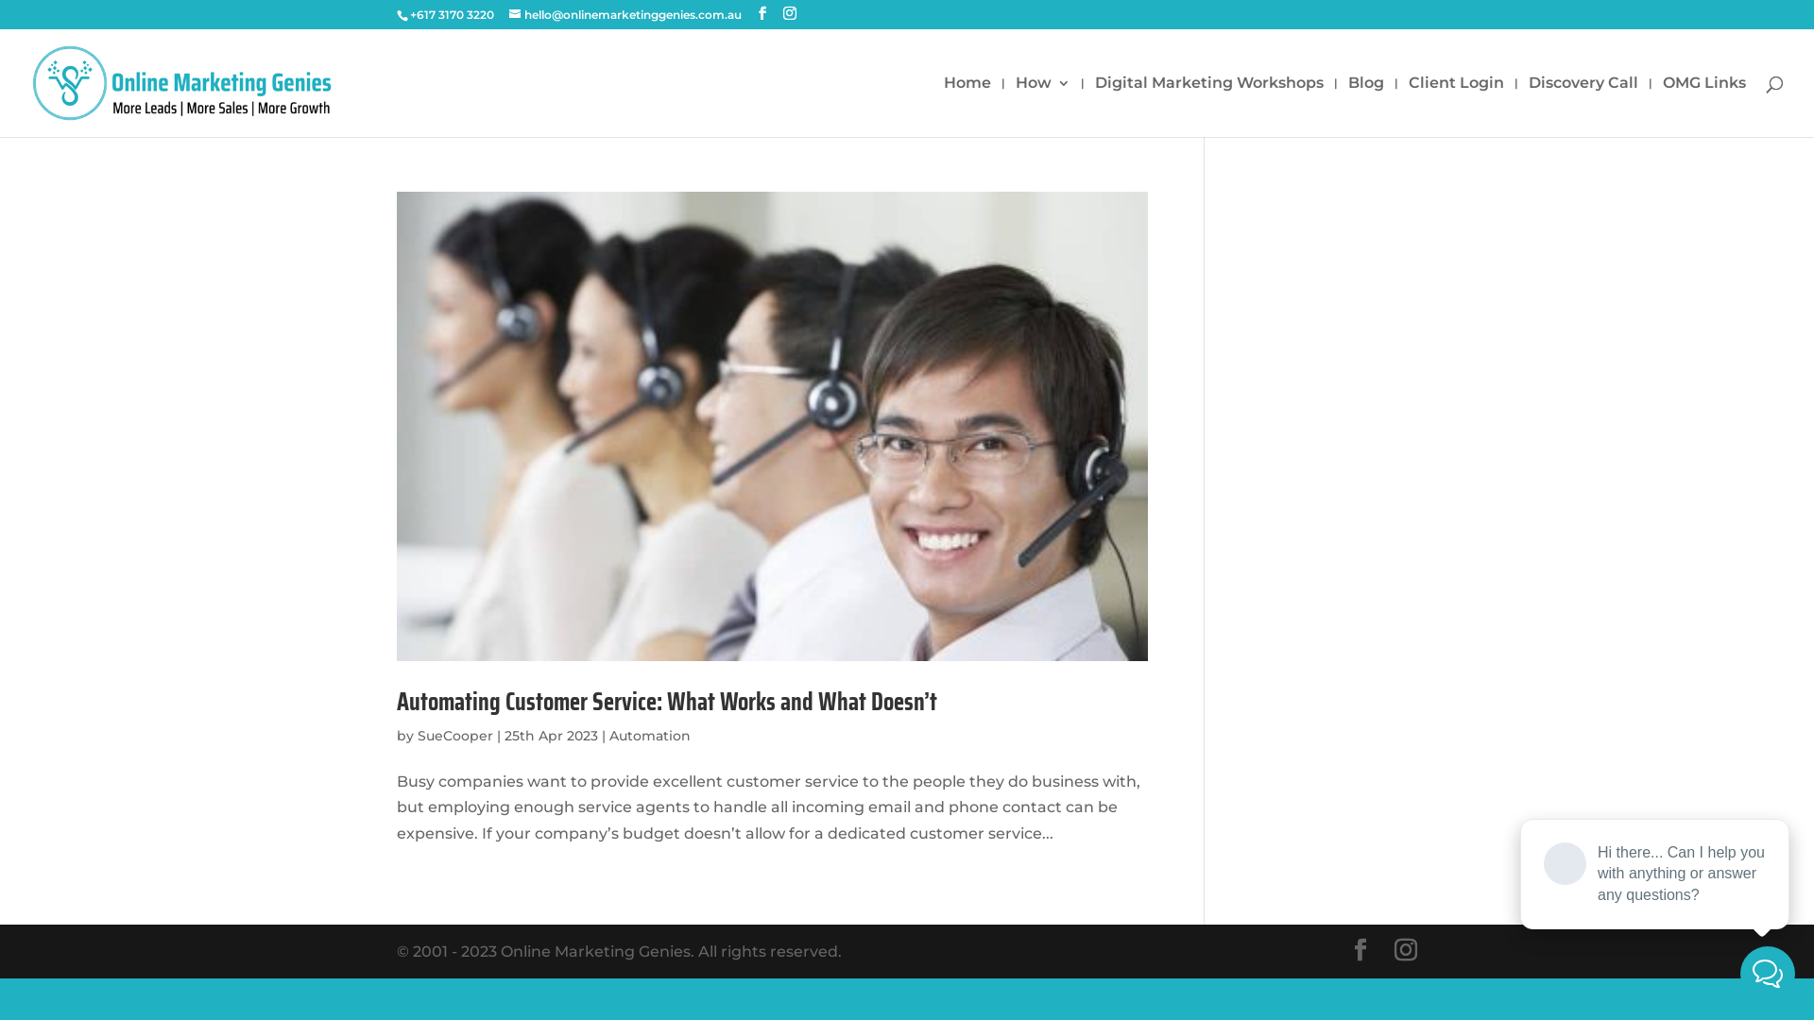 This screenshot has width=1814, height=1020. I want to click on +617 3170 3220, so click(452, 15).